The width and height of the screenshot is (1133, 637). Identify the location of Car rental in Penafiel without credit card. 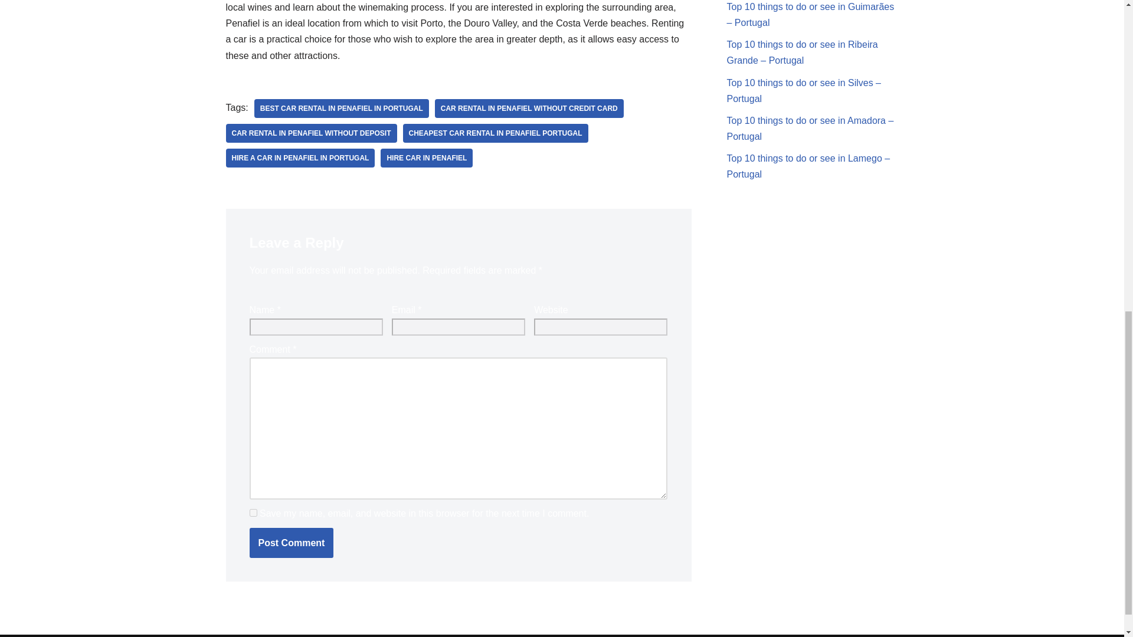
(529, 109).